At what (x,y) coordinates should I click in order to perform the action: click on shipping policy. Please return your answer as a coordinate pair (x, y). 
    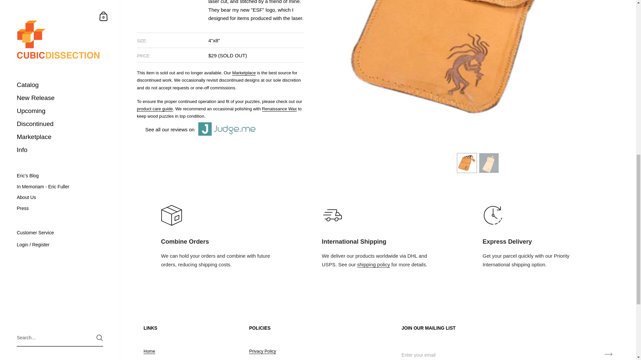
    Looking at the image, I should click on (373, 265).